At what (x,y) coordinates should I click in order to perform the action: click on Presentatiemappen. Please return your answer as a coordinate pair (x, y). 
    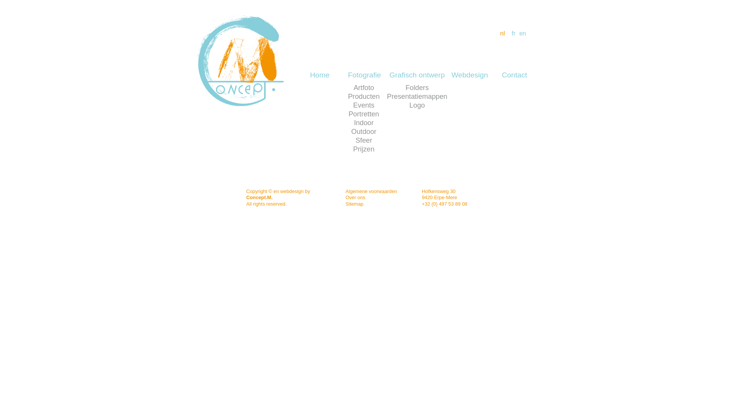
    Looking at the image, I should click on (417, 96).